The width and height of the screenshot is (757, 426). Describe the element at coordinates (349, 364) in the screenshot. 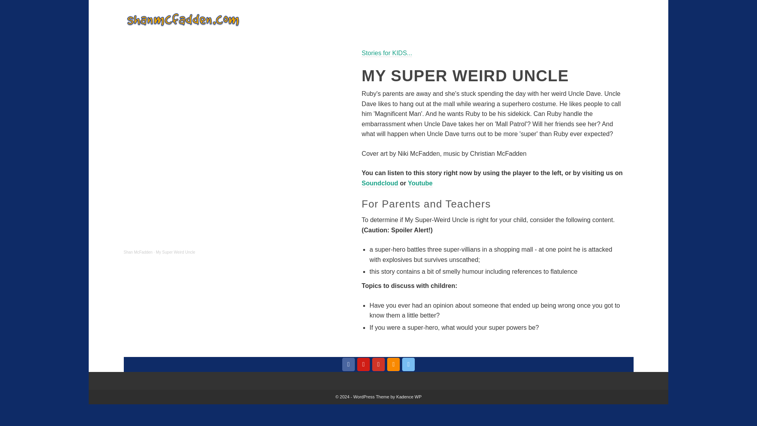

I see ` on Facebook` at that location.